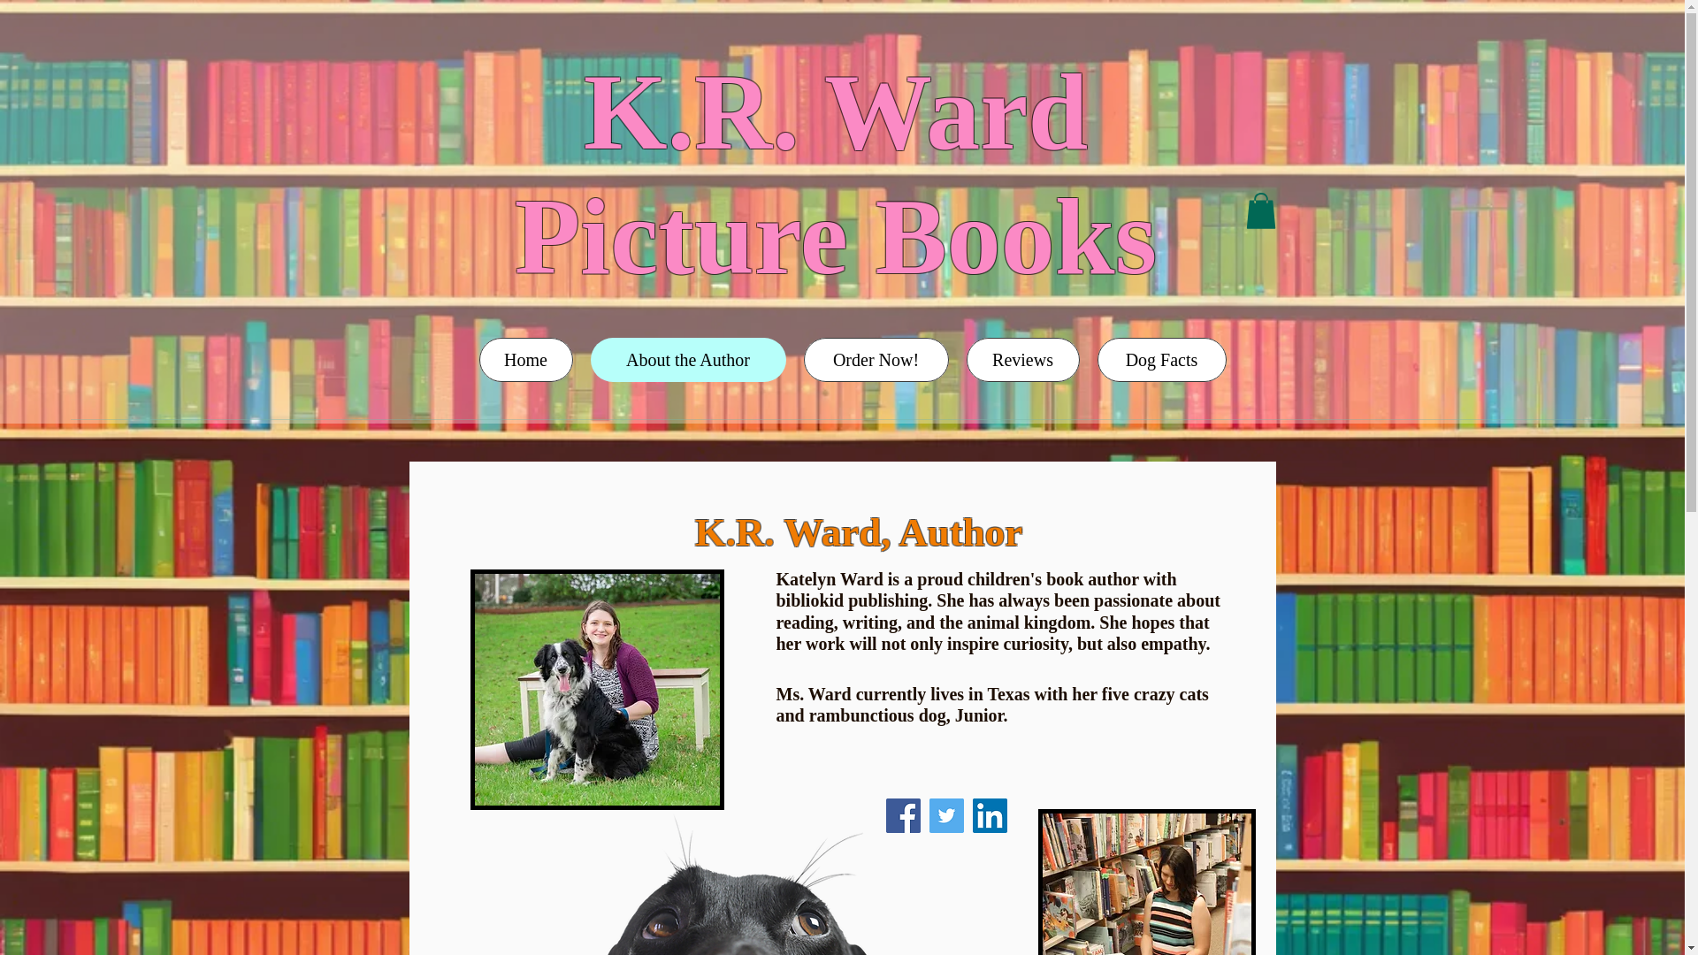  What do you see at coordinates (688, 360) in the screenshot?
I see `About the Author` at bounding box center [688, 360].